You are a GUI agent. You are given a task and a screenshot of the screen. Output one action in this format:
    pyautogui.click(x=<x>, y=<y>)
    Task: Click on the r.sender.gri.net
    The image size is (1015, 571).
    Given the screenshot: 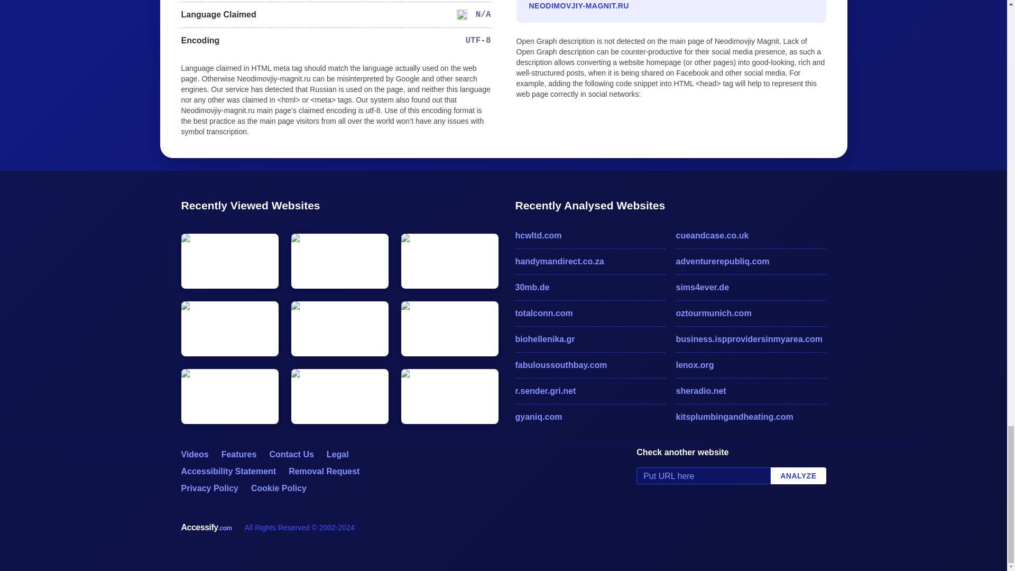 What is the action you would take?
    pyautogui.click(x=589, y=391)
    